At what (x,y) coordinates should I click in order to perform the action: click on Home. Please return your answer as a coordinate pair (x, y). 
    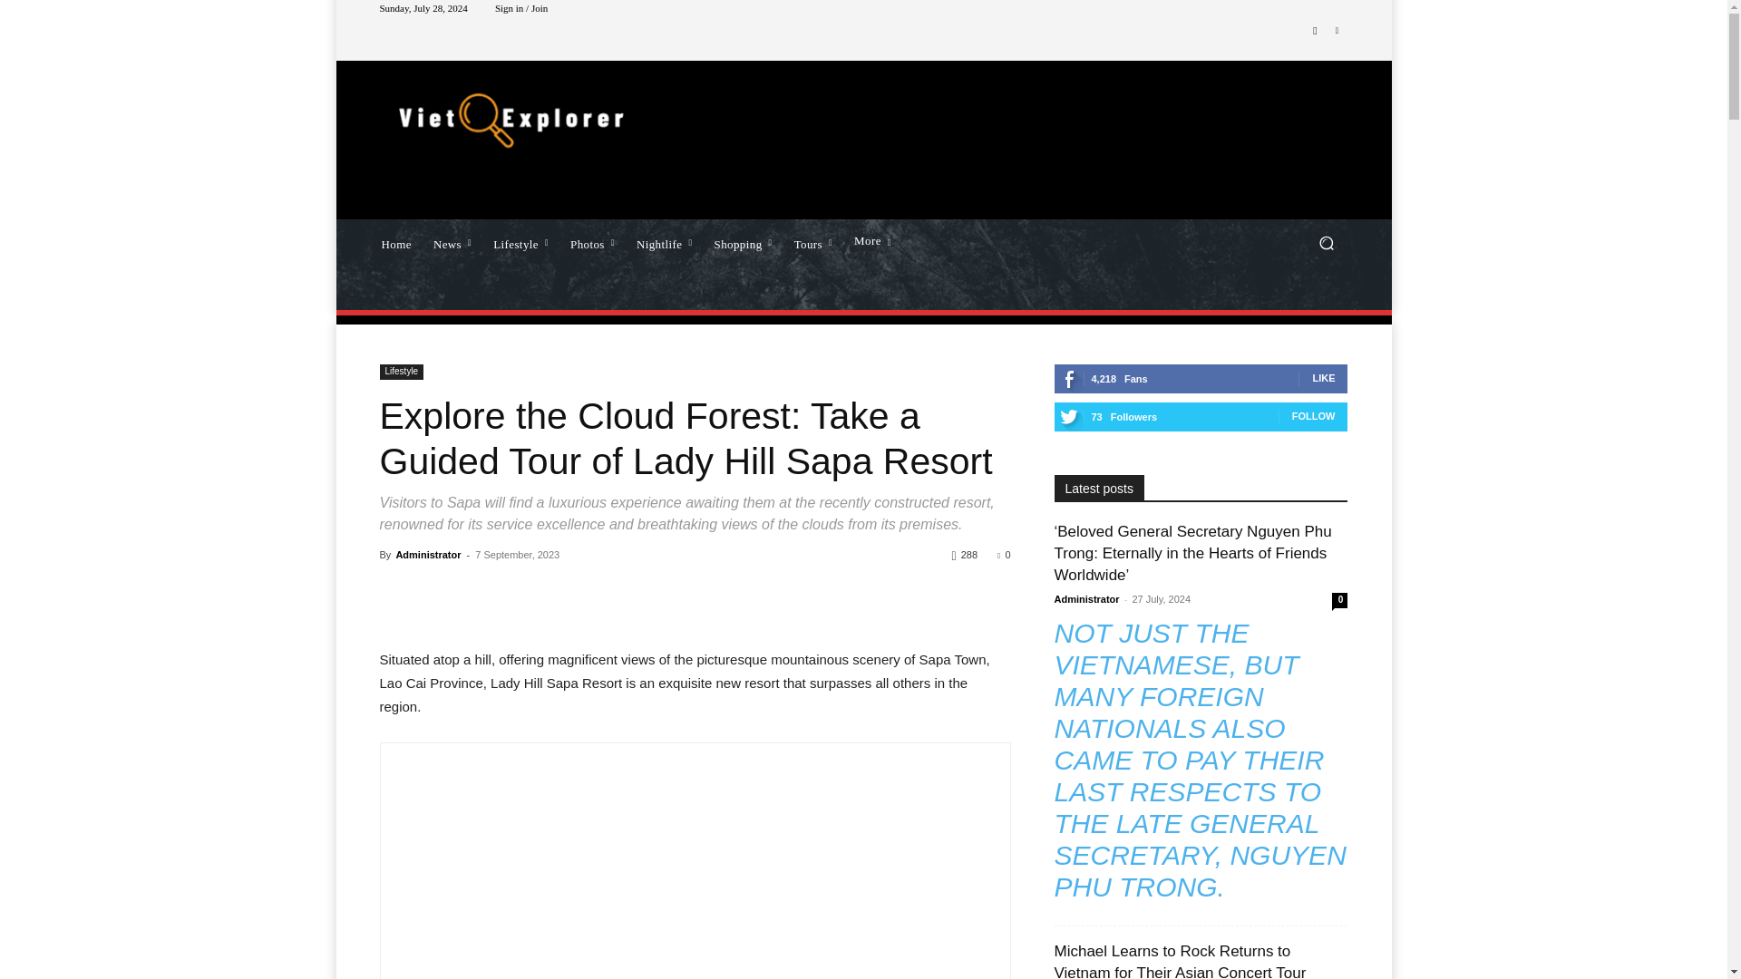
    Looking at the image, I should click on (395, 242).